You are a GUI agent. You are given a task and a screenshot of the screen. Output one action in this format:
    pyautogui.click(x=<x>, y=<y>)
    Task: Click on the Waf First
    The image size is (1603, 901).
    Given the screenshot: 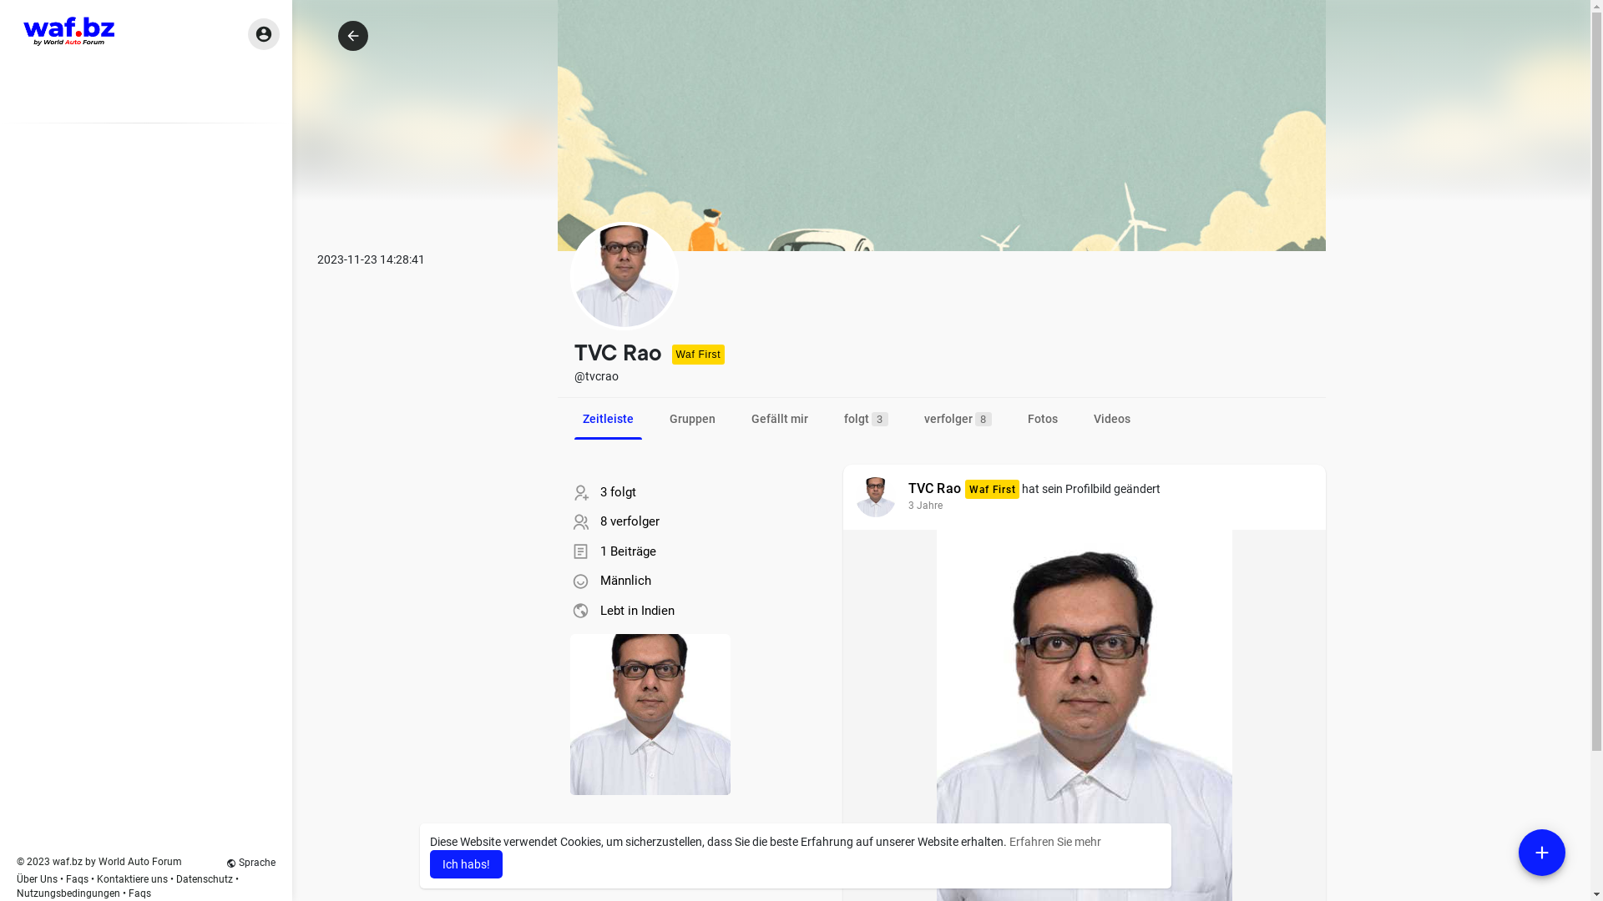 What is the action you would take?
    pyautogui.click(x=698, y=355)
    